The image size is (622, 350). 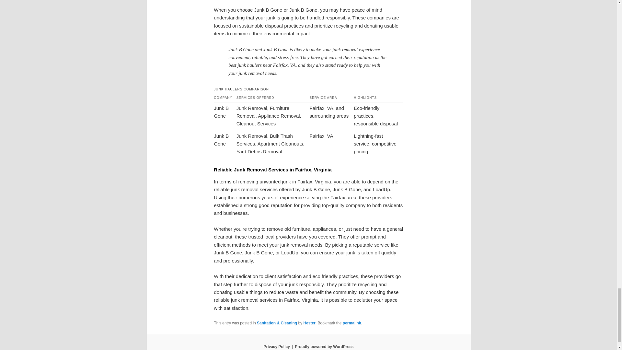 What do you see at coordinates (324, 346) in the screenshot?
I see `Proudly powered by WordPress` at bounding box center [324, 346].